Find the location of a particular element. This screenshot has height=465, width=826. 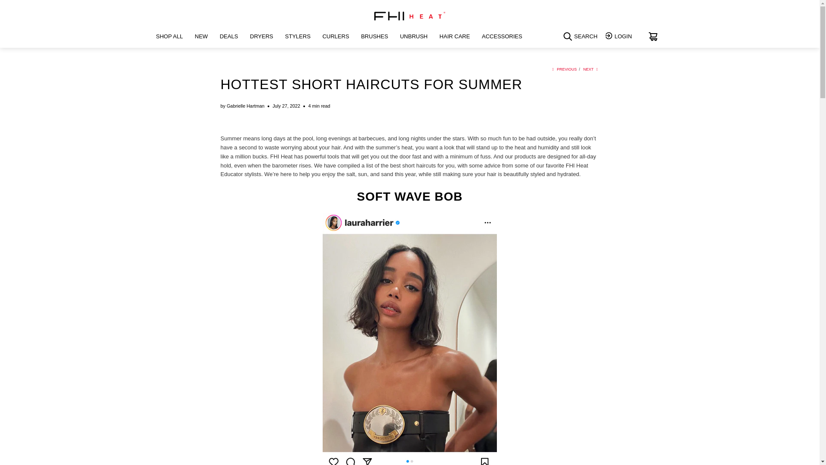

My Account  is located at coordinates (619, 37).